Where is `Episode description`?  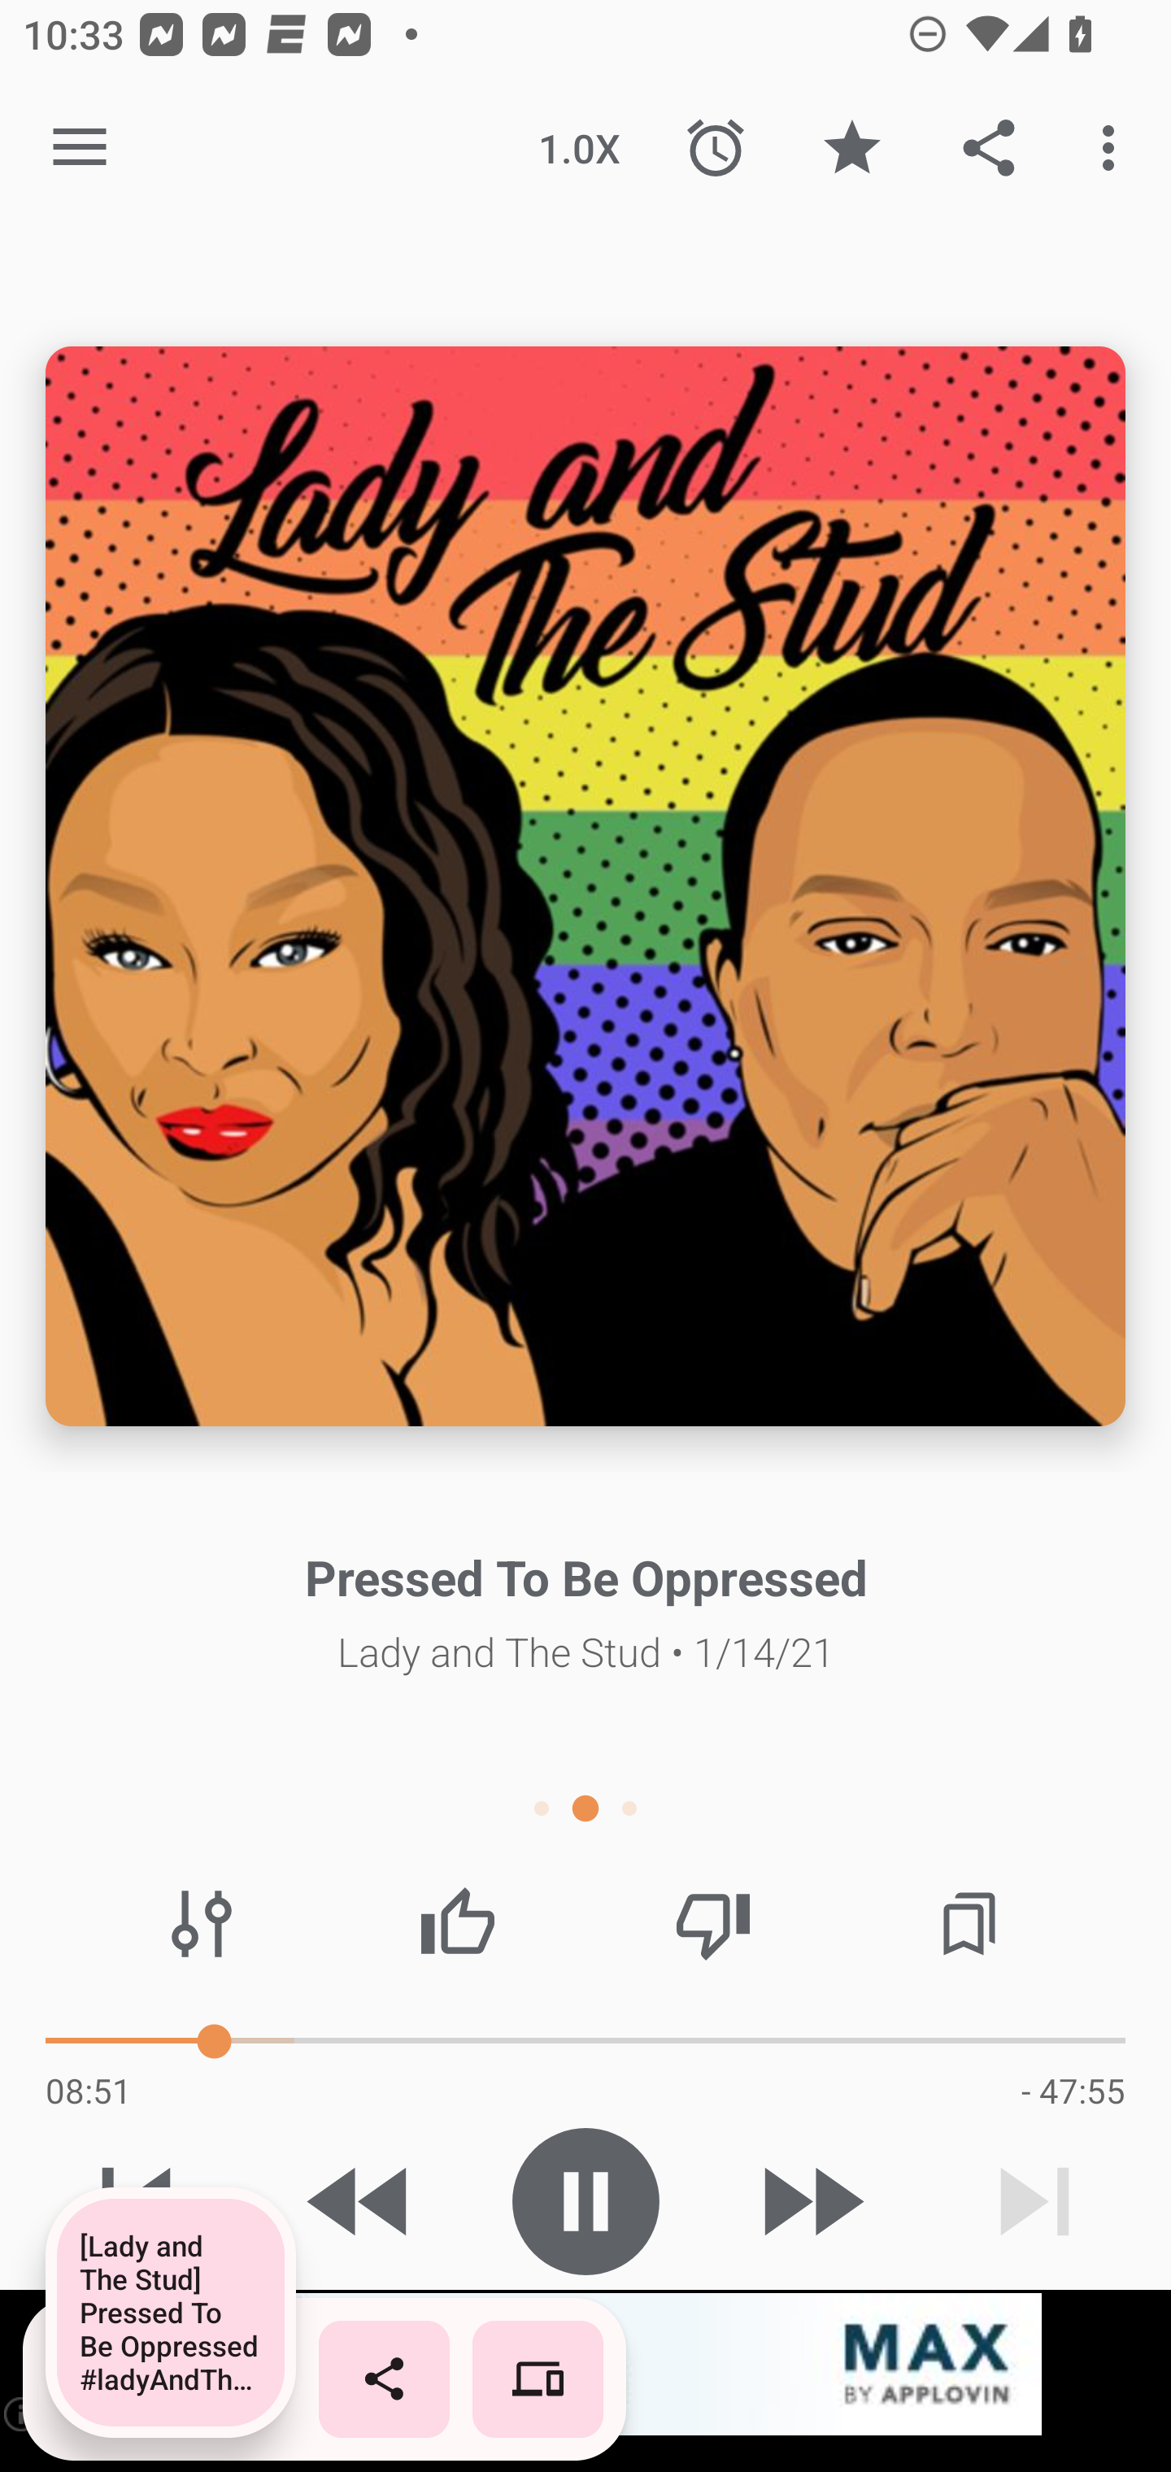
Episode description is located at coordinates (585, 886).